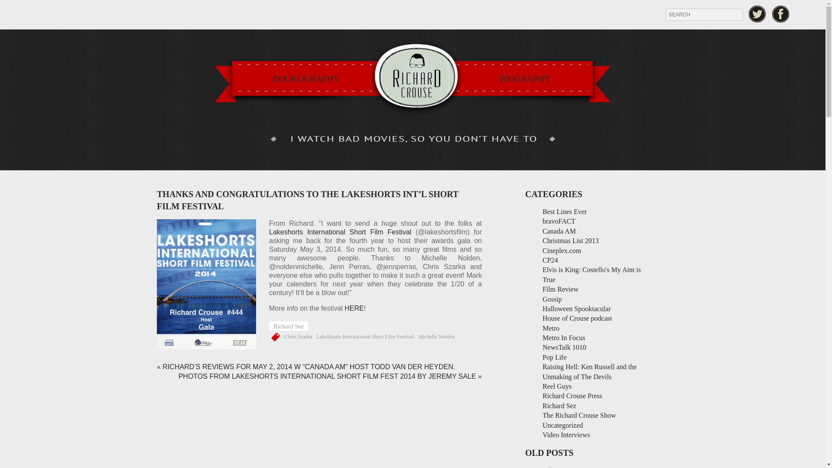  What do you see at coordinates (589, 371) in the screenshot?
I see `Raising Hell: Ken Russell and the Unmaking of The Devils` at bounding box center [589, 371].